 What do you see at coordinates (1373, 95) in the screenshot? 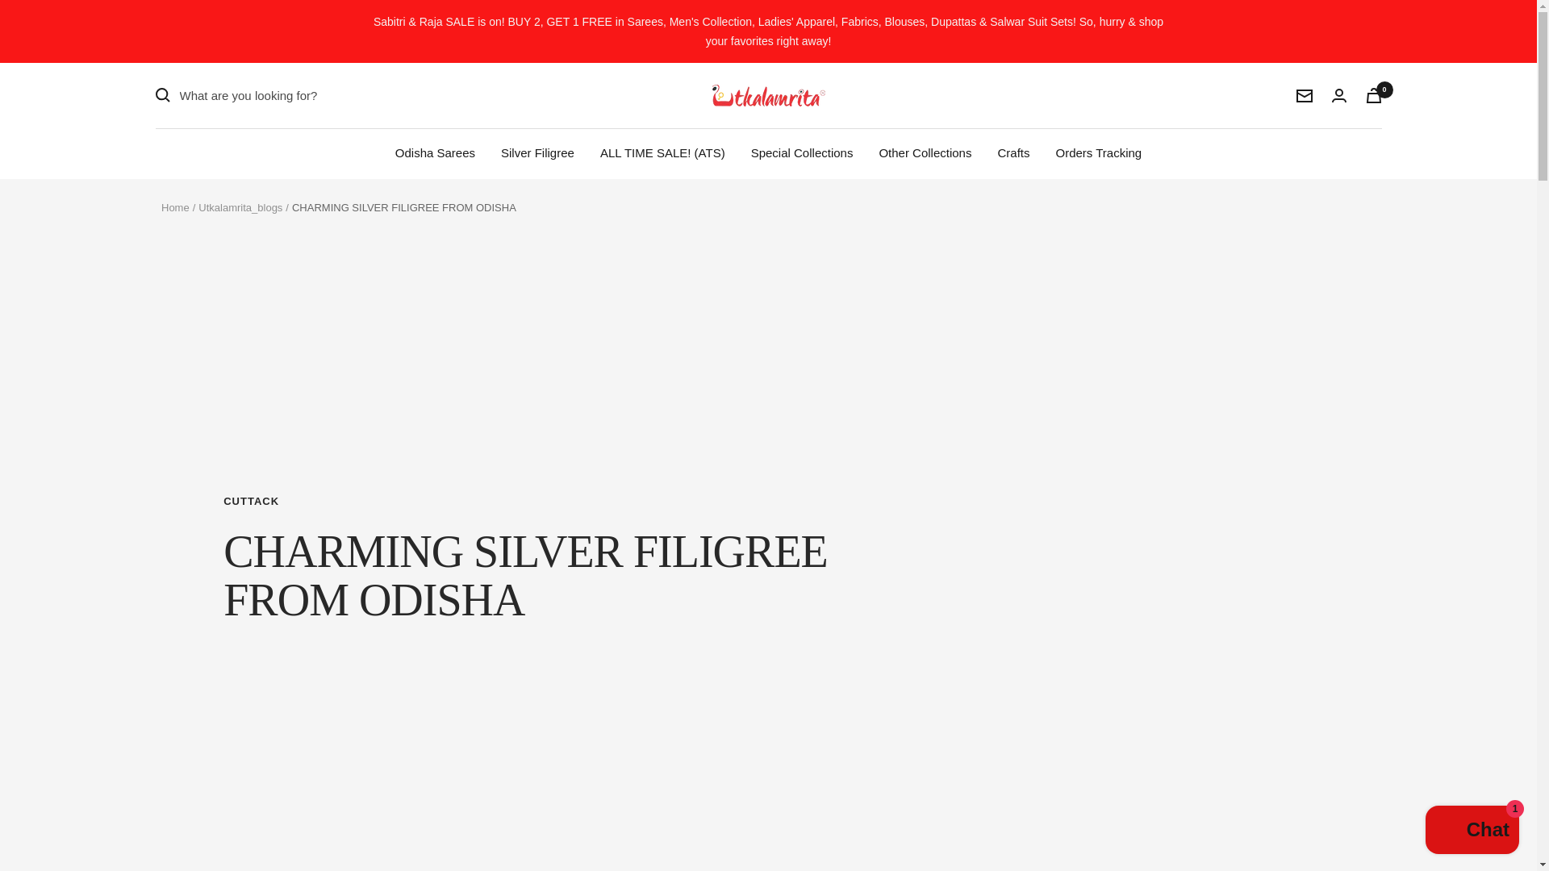
I see `0` at bounding box center [1373, 95].